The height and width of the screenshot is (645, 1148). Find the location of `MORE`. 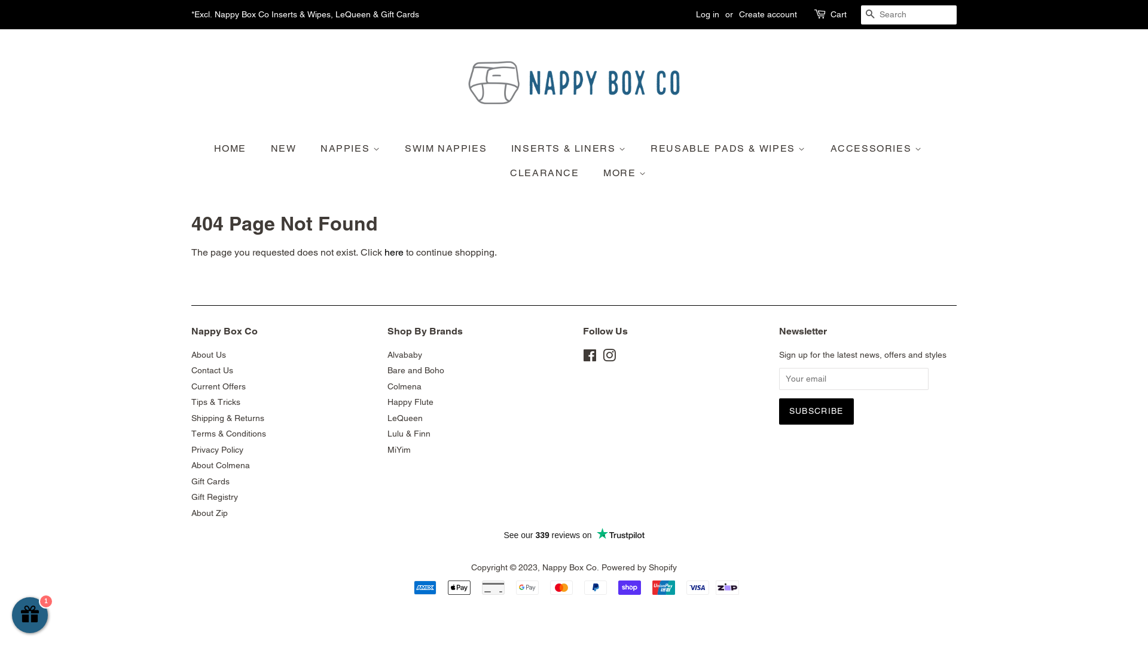

MORE is located at coordinates (621, 173).